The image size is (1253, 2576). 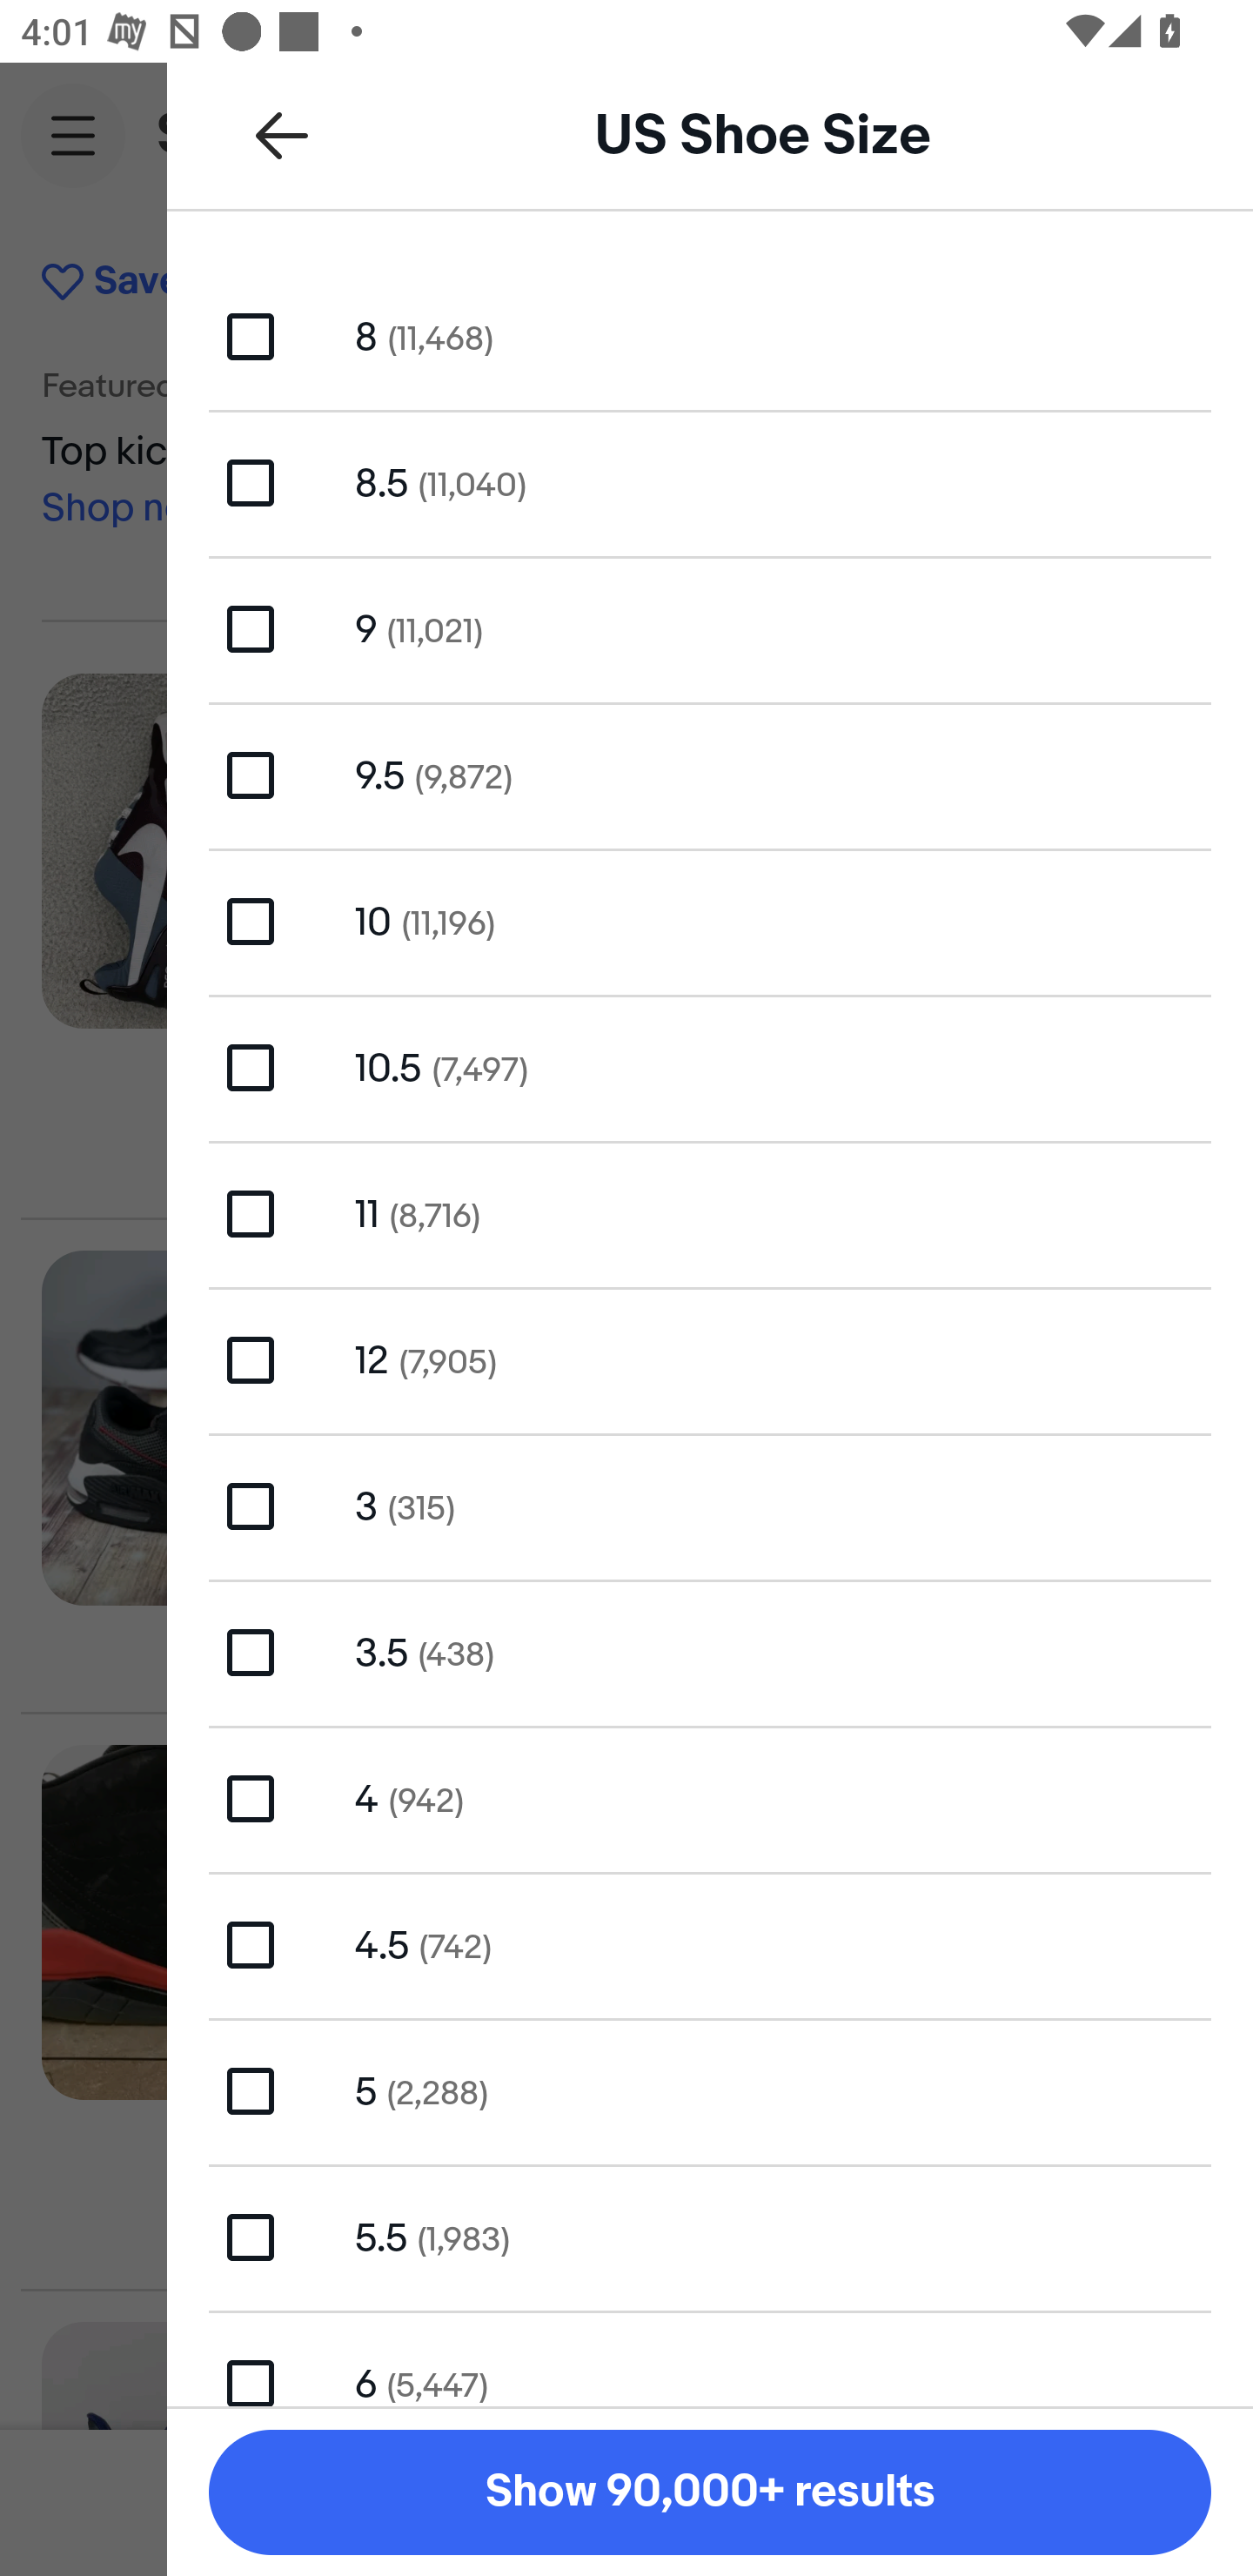 What do you see at coordinates (710, 1799) in the screenshot?
I see `4 (942)` at bounding box center [710, 1799].